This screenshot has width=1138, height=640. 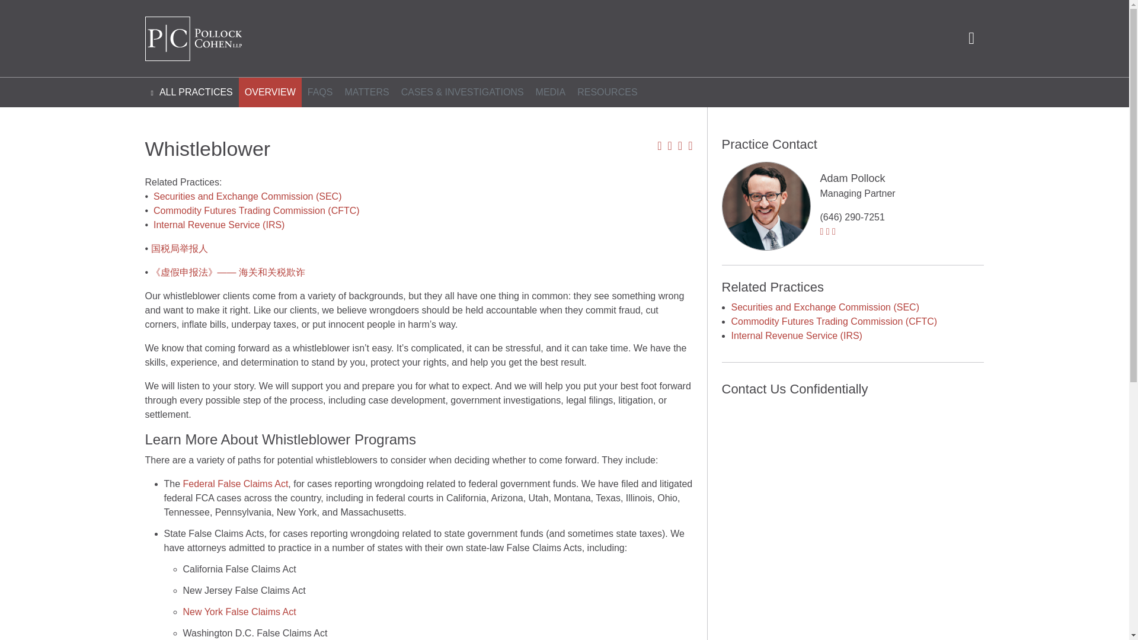 I want to click on OVERVIEW, so click(x=270, y=92).